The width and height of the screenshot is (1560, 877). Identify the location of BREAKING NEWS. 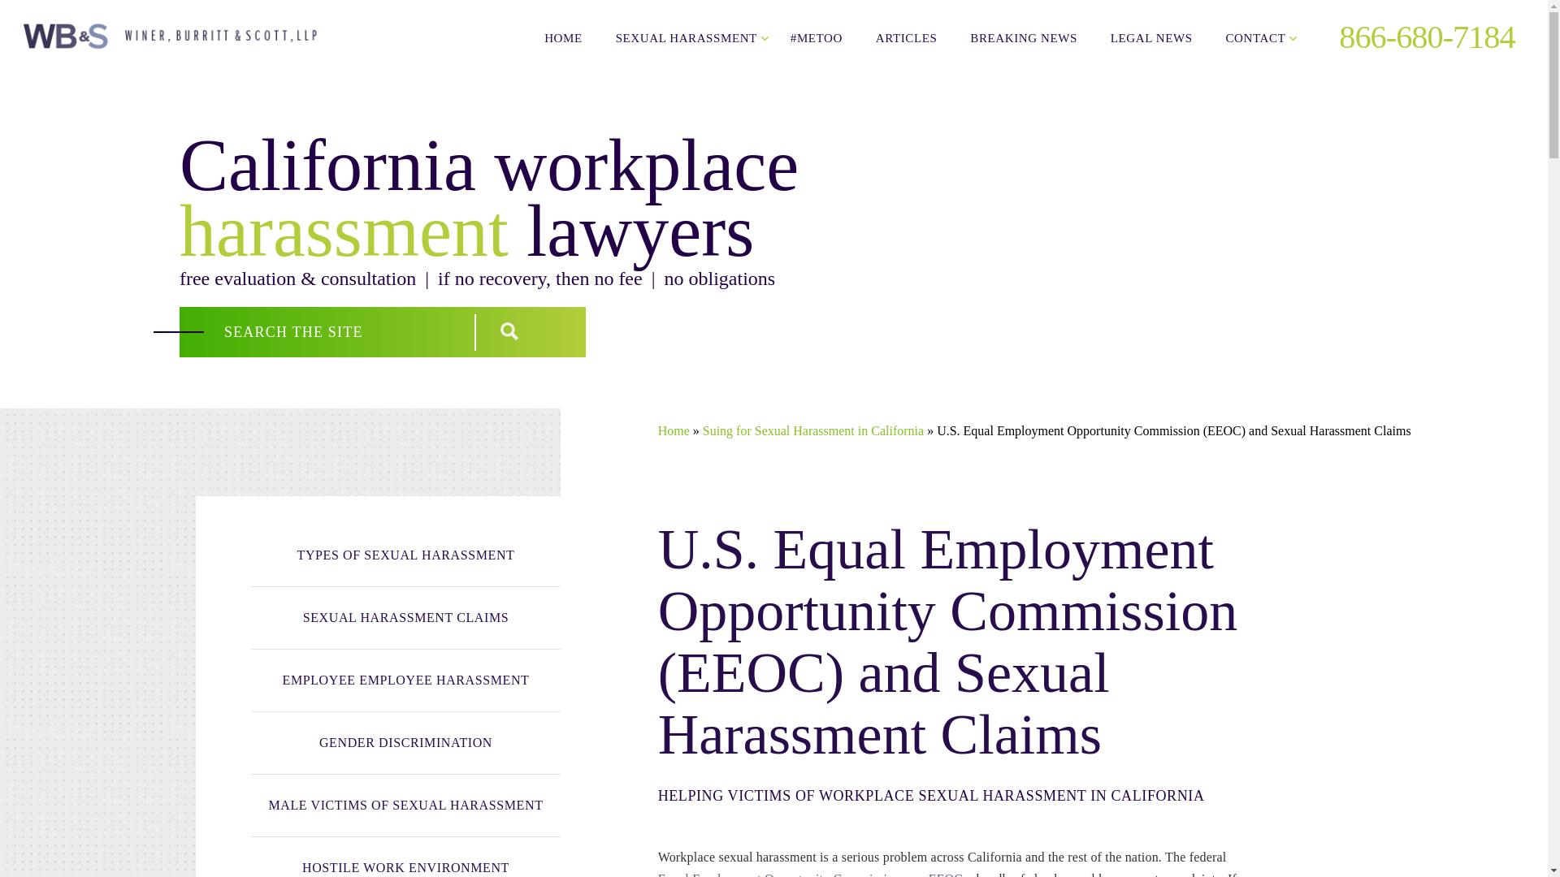
(1024, 37).